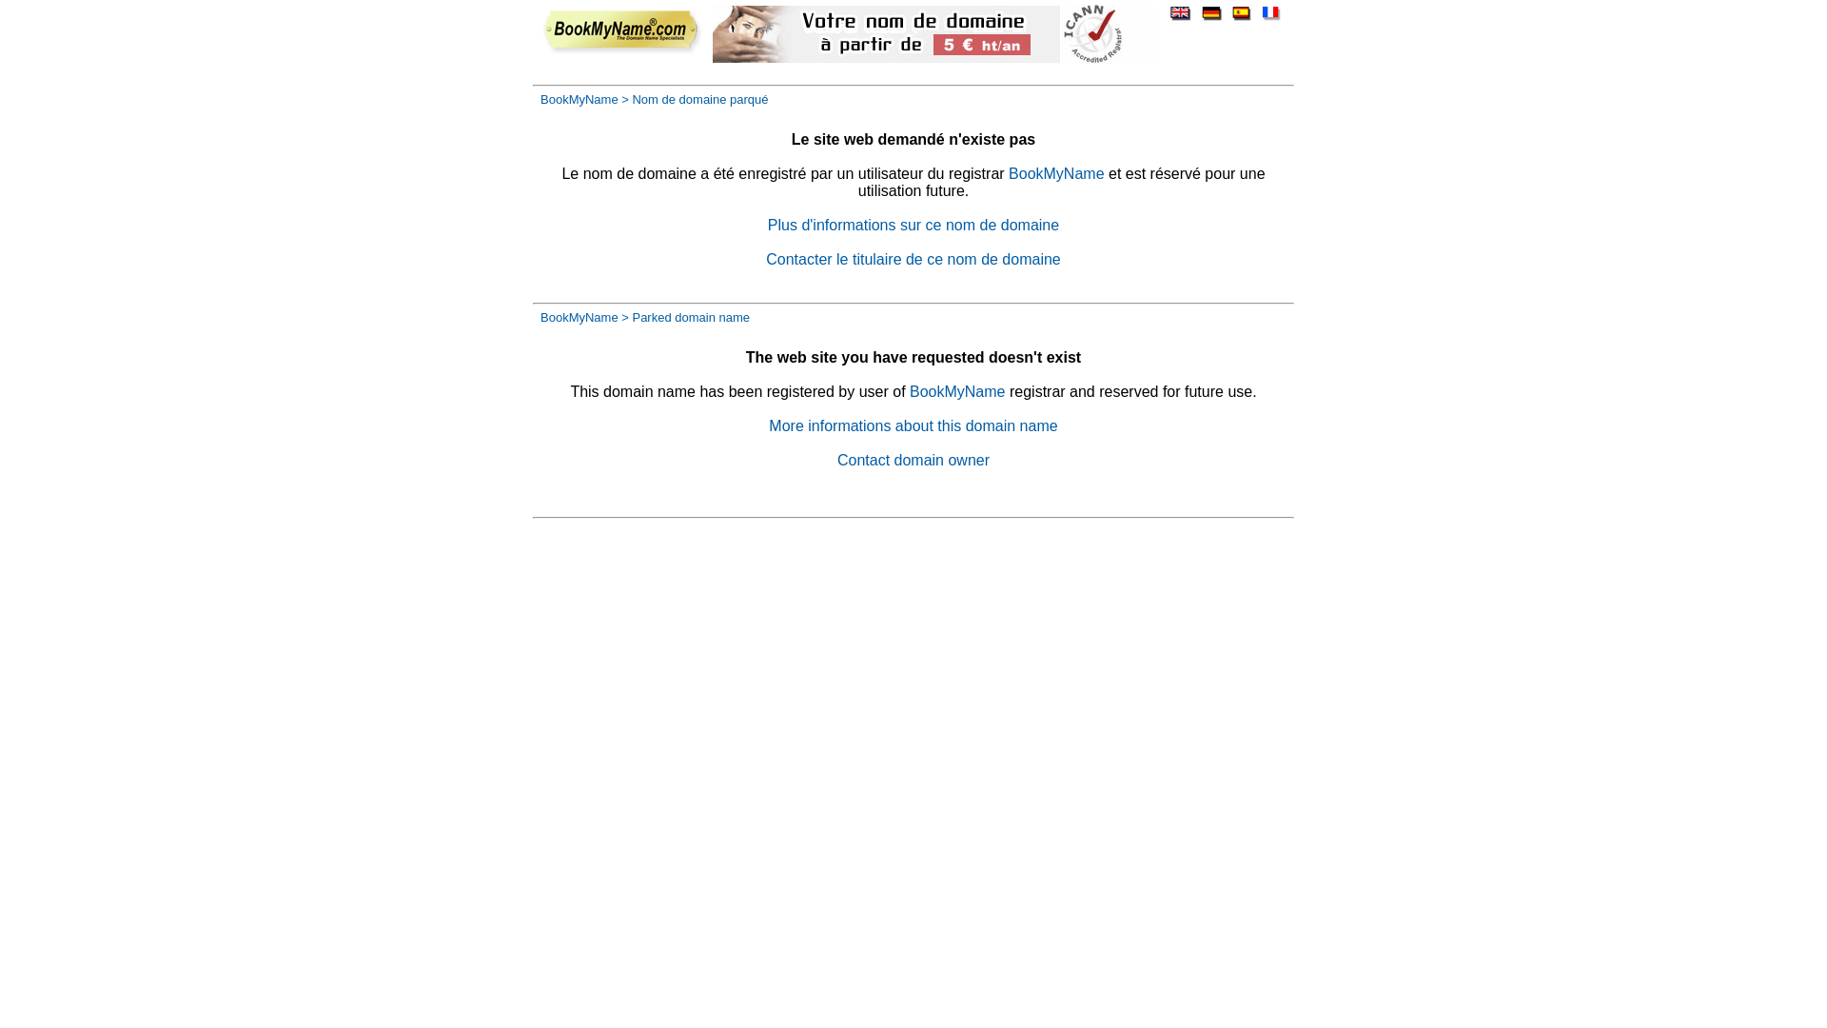 The width and height of the screenshot is (1827, 1028). Describe the element at coordinates (957, 392) in the screenshot. I see `BookMyName` at that location.